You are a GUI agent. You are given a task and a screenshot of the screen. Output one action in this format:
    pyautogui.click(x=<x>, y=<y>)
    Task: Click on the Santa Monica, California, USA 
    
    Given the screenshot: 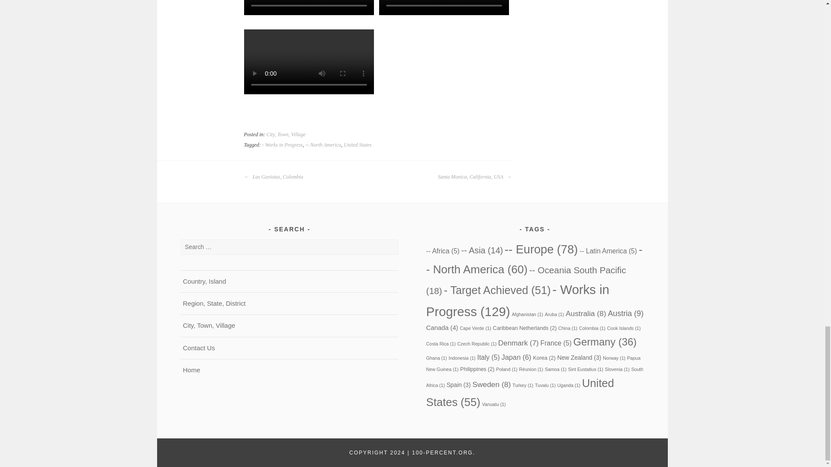 What is the action you would take?
    pyautogui.click(x=474, y=177)
    